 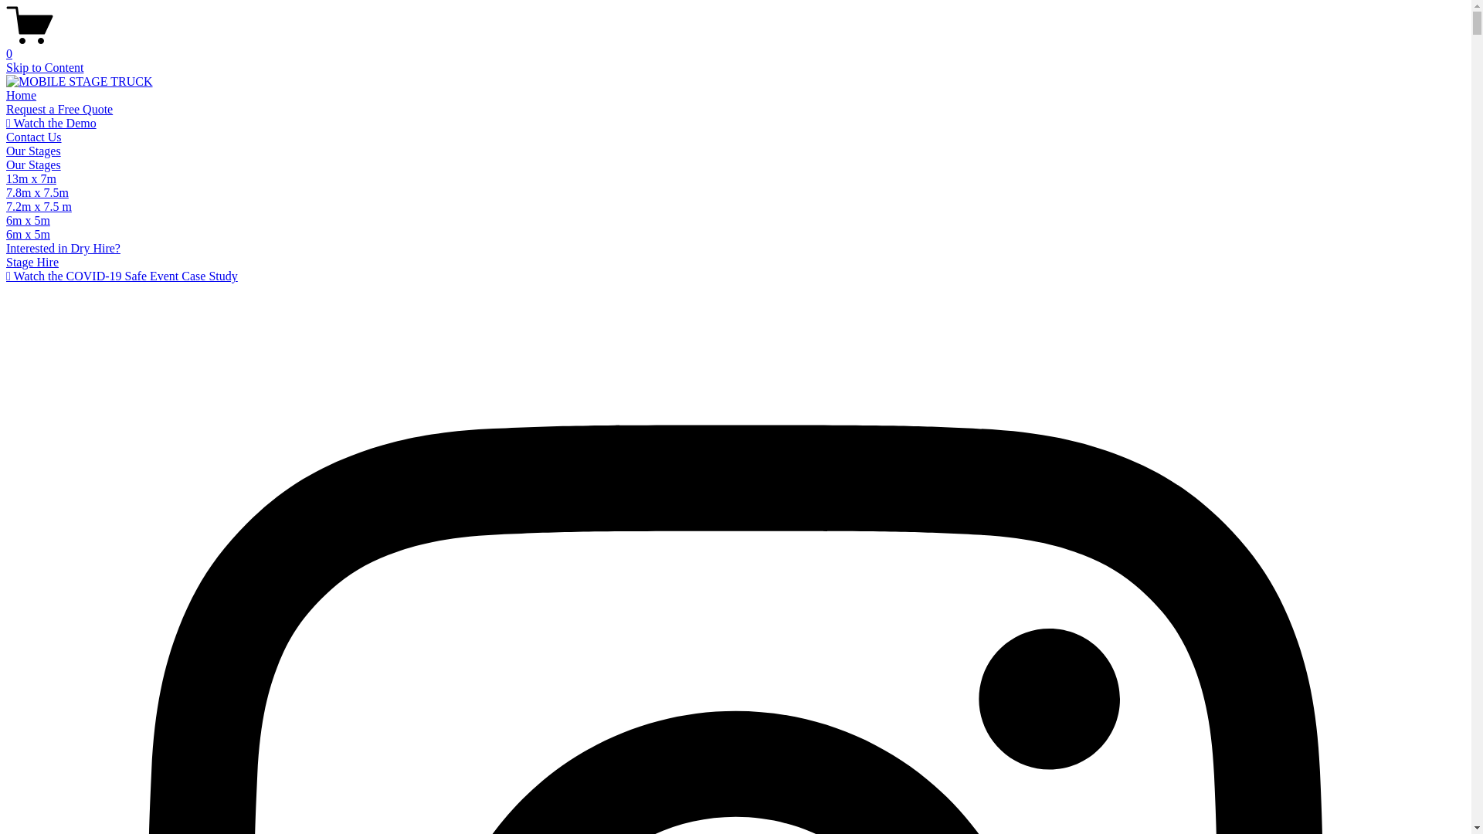 I want to click on 13m x 7m, so click(x=31, y=179).